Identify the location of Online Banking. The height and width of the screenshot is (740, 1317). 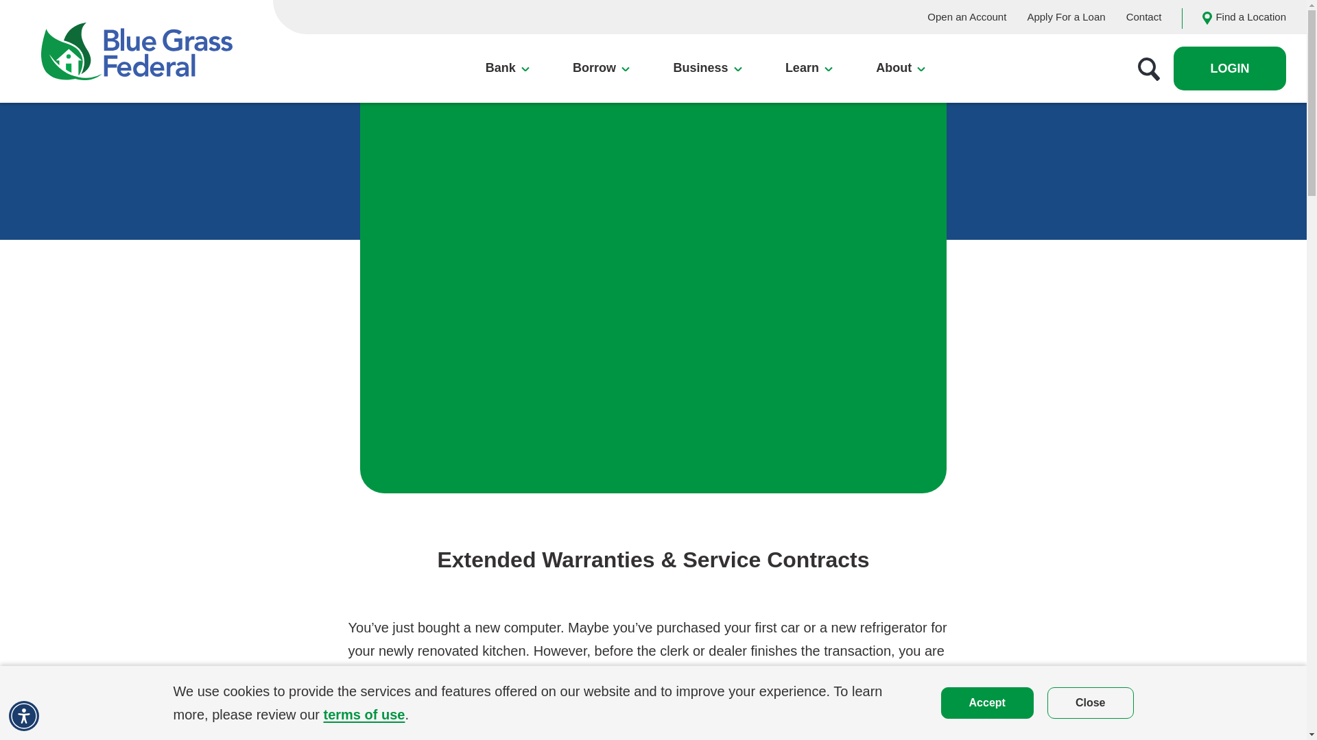
(538, 217).